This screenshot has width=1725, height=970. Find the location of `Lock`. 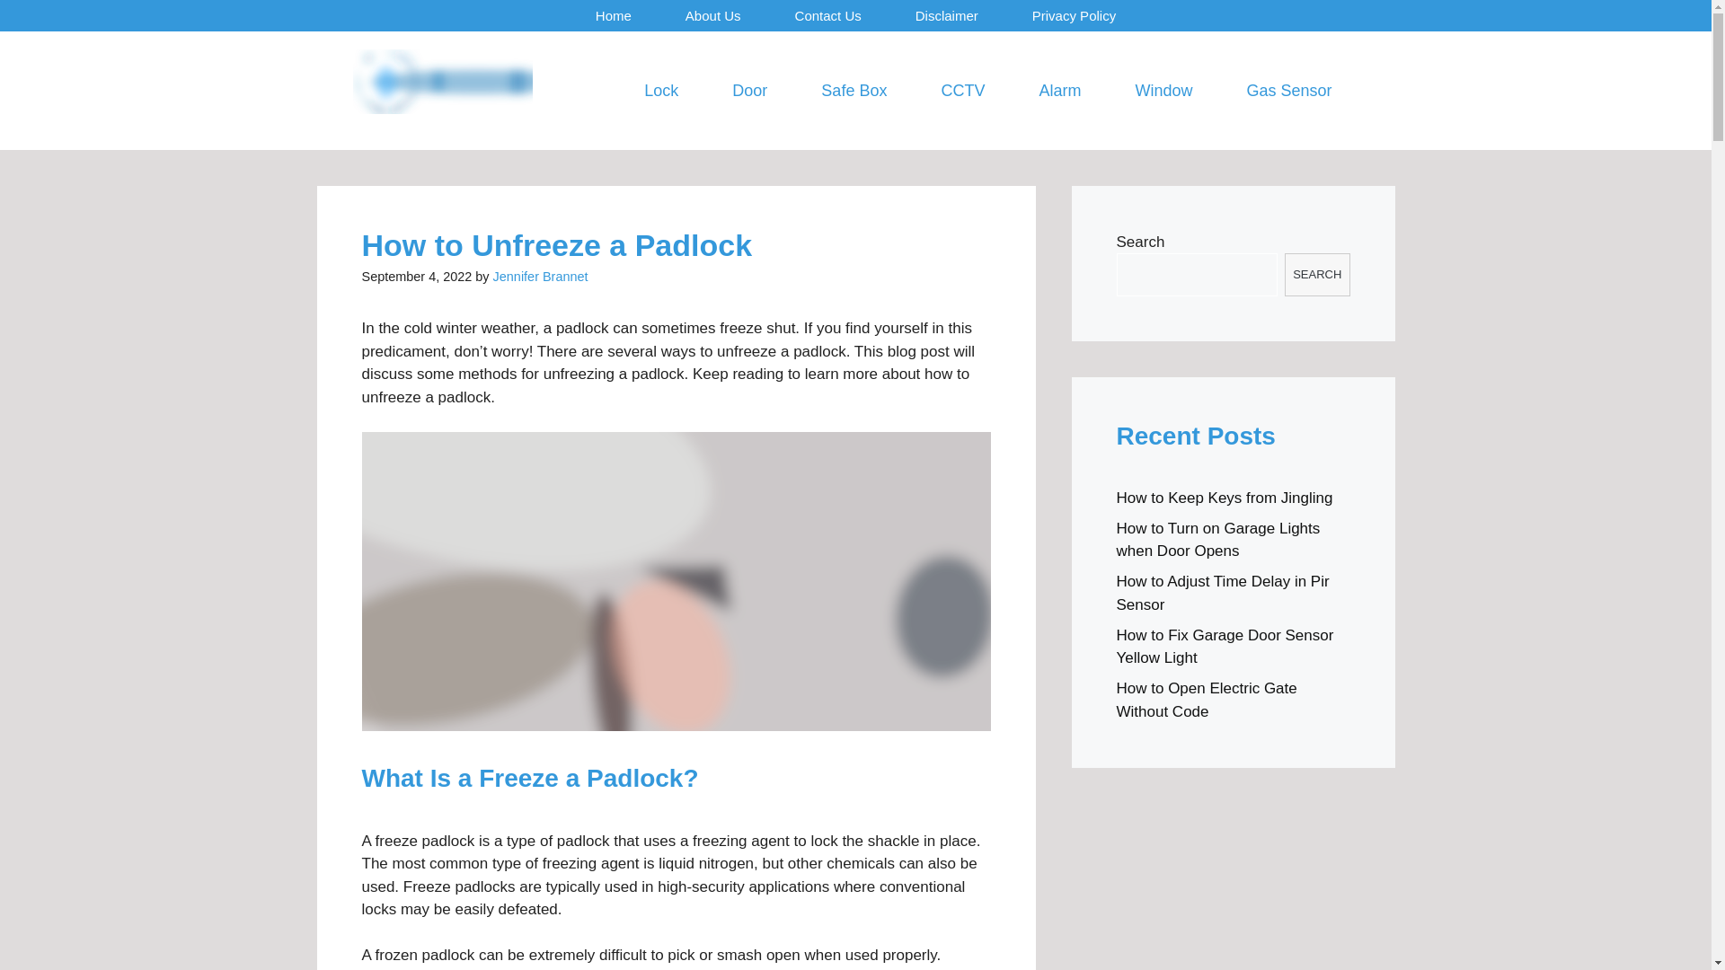

Lock is located at coordinates (661, 90).